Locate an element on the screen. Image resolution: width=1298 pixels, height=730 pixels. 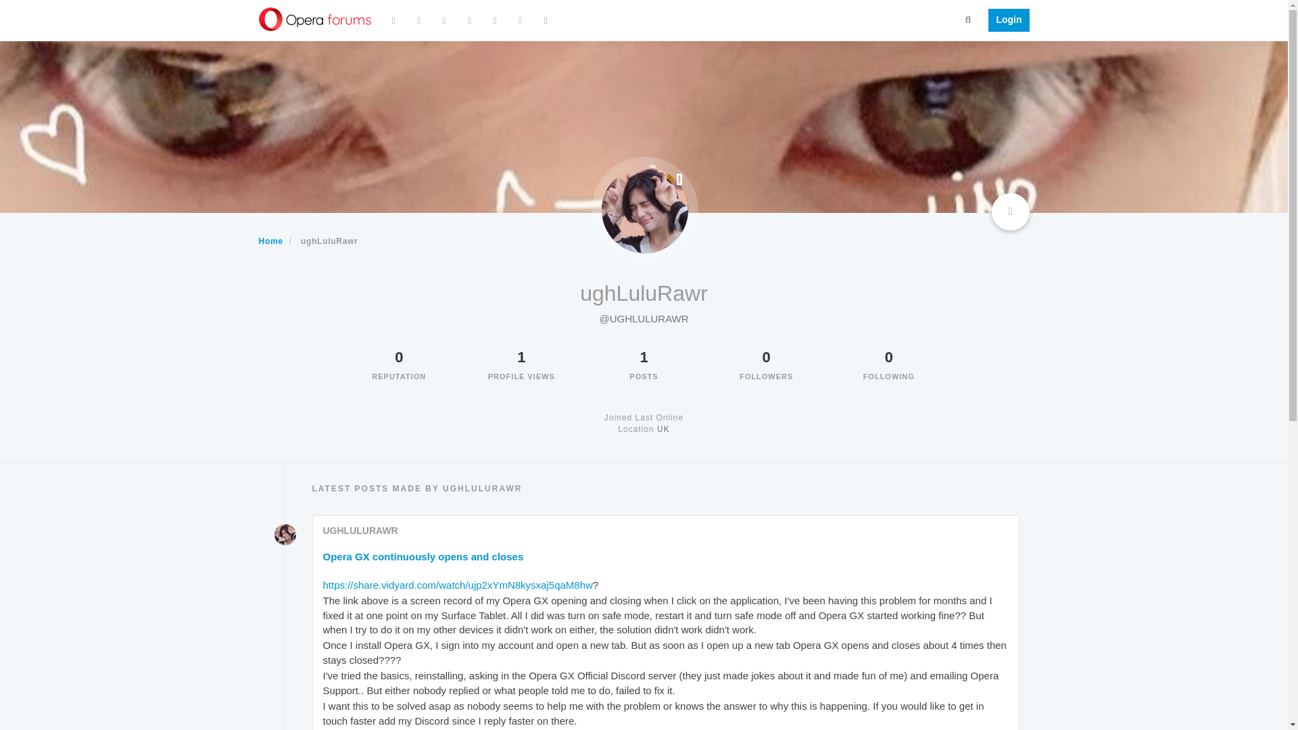
Opera GX continuously opens and closes is located at coordinates (423, 556).